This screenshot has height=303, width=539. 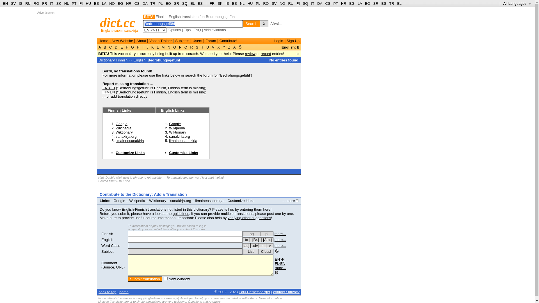 What do you see at coordinates (267, 234) in the screenshot?
I see `pl` at bounding box center [267, 234].